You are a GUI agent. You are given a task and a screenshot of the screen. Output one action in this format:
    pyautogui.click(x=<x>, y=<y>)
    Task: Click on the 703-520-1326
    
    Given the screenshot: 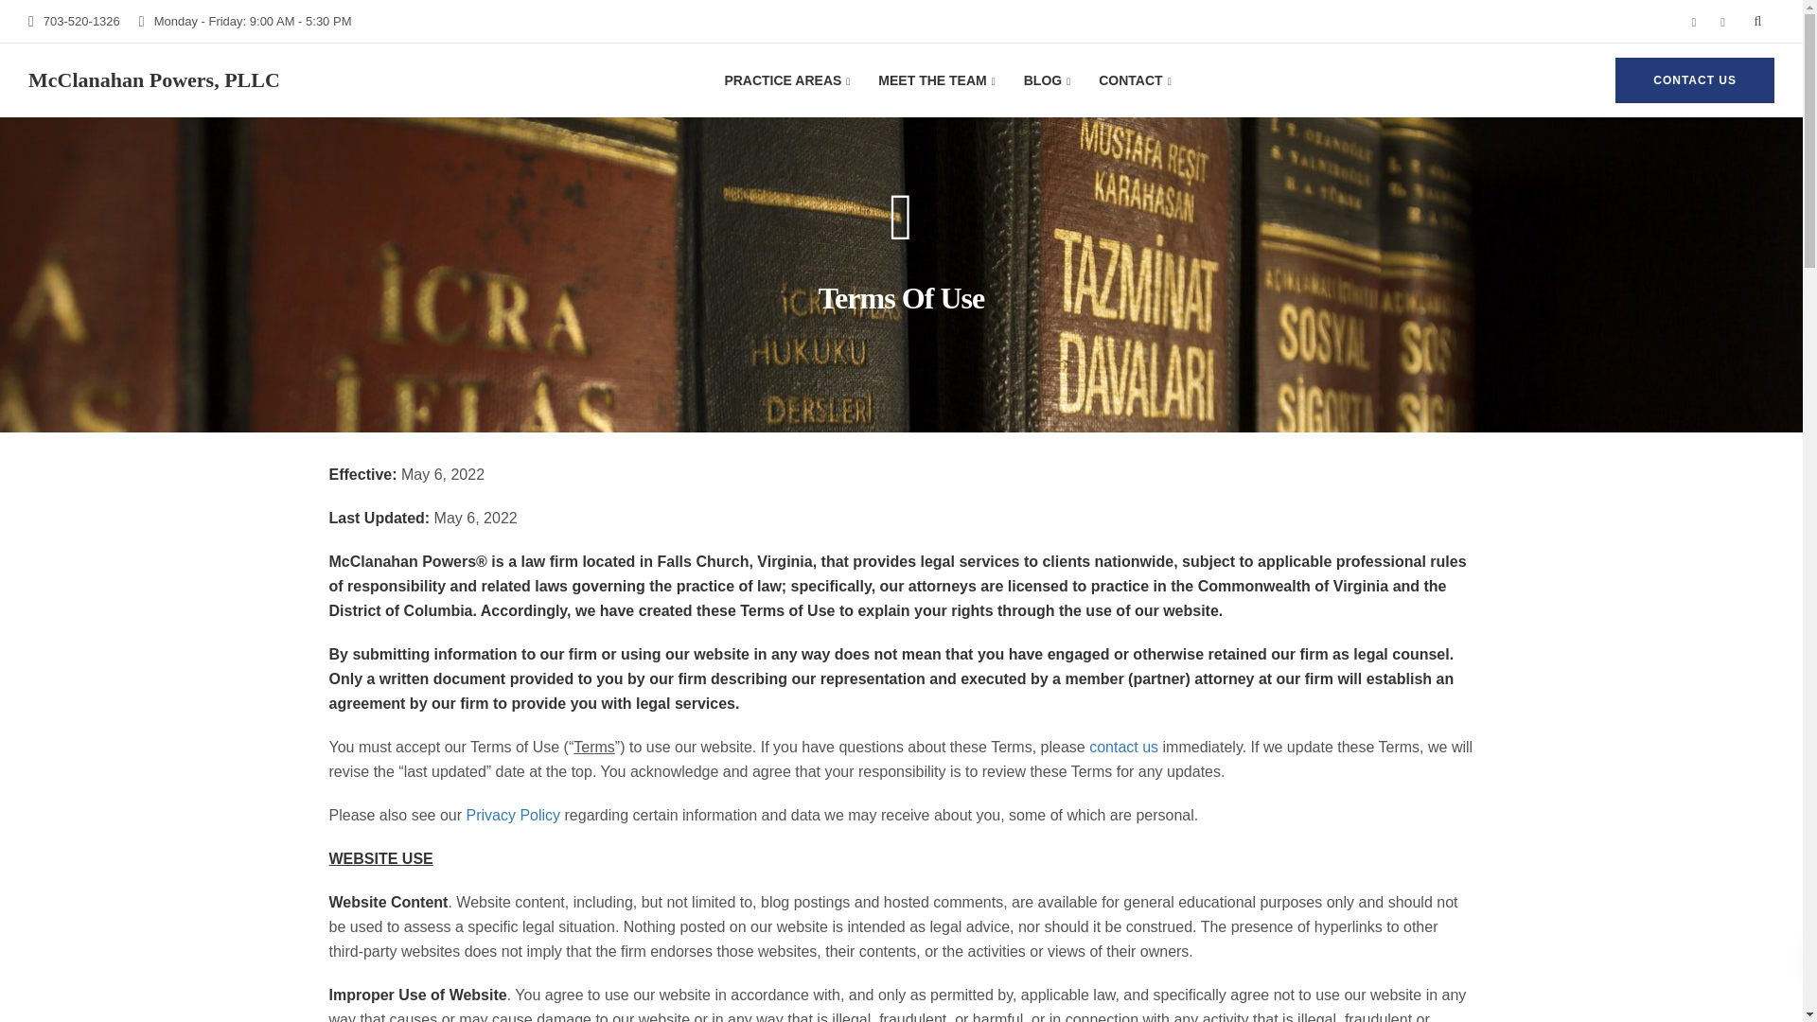 What is the action you would take?
    pyautogui.click(x=86, y=21)
    